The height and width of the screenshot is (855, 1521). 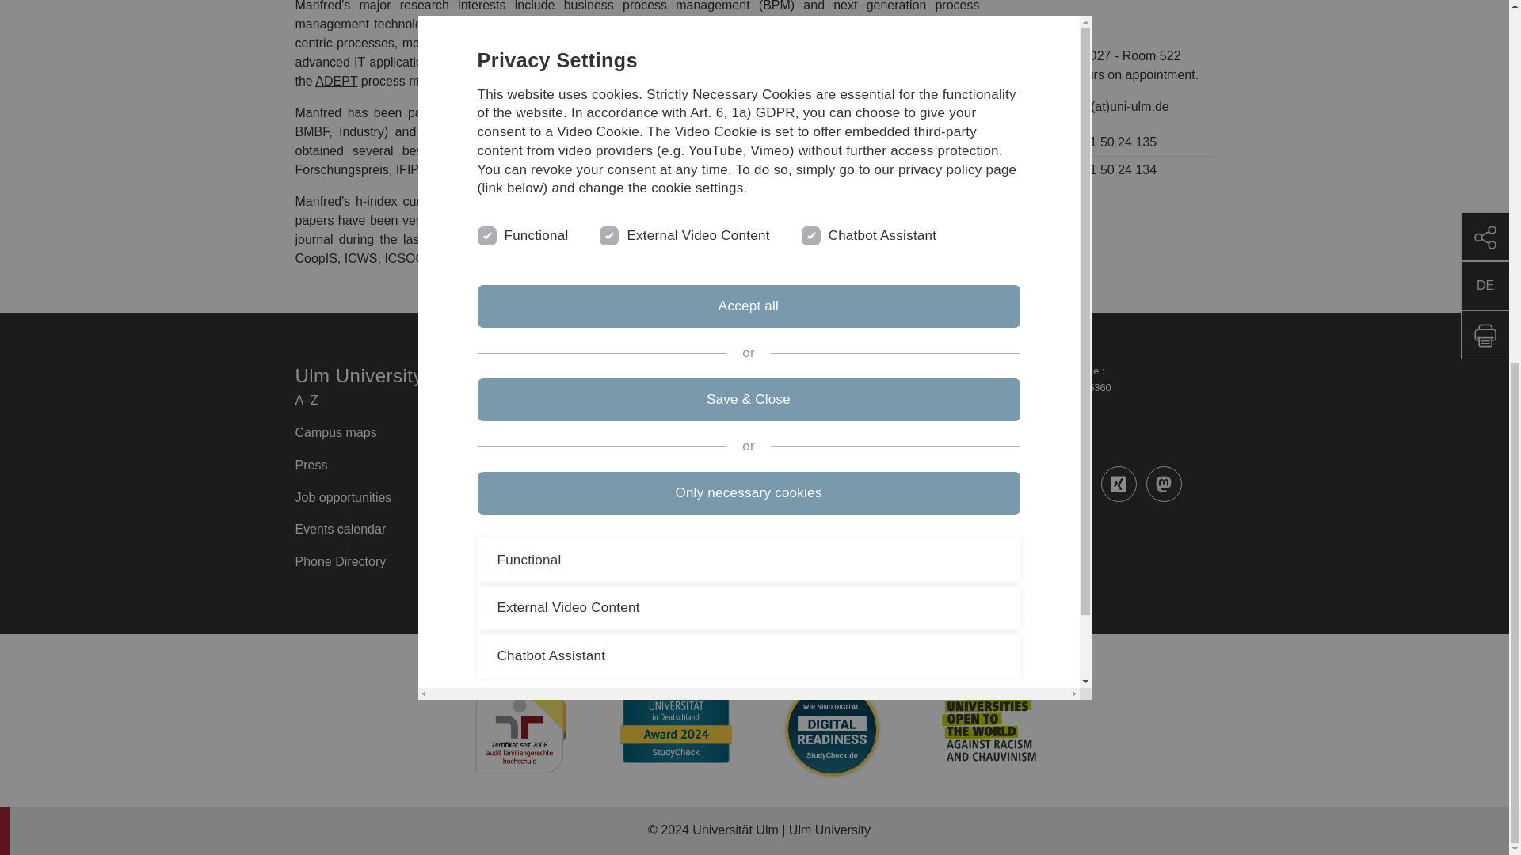 What do you see at coordinates (938, 529) in the screenshot?
I see `bluesky` at bounding box center [938, 529].